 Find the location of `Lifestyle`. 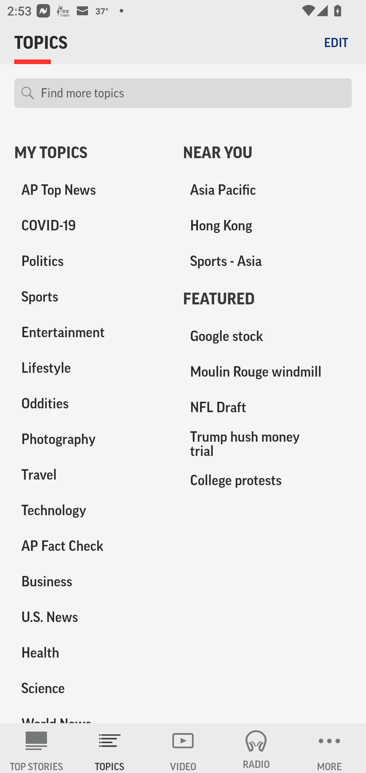

Lifestyle is located at coordinates (91, 368).